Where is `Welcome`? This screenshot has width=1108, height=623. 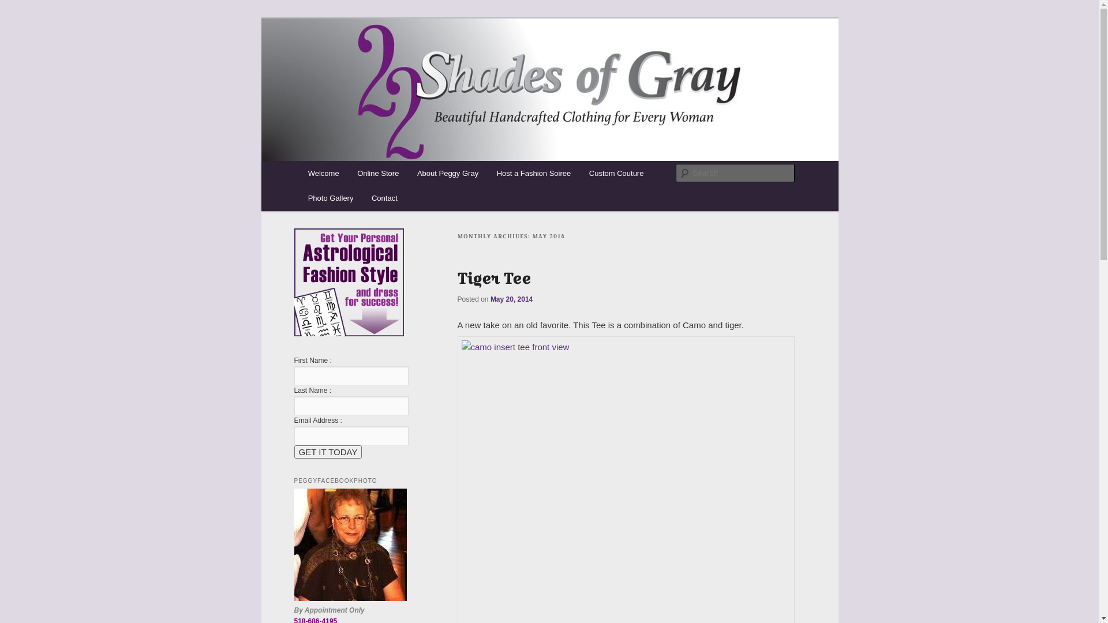 Welcome is located at coordinates (323, 173).